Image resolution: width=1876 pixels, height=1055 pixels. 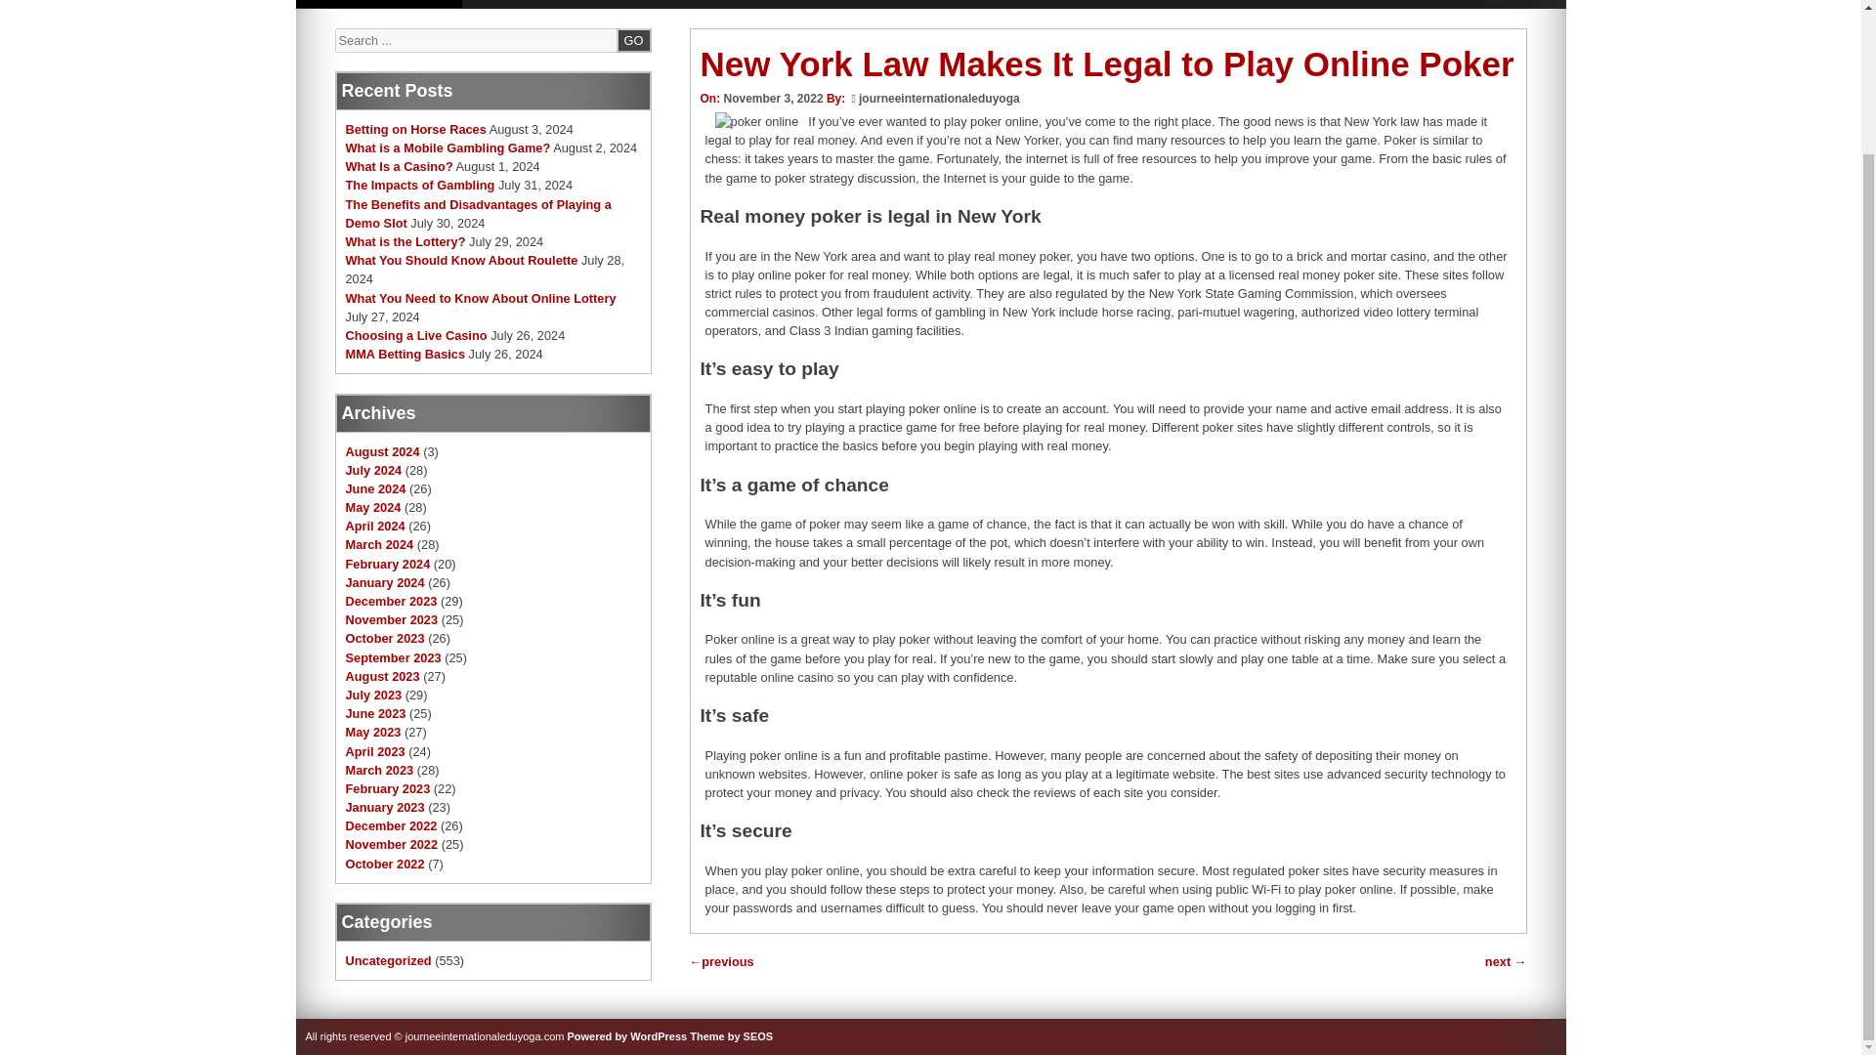 What do you see at coordinates (393, 658) in the screenshot?
I see `September 2023` at bounding box center [393, 658].